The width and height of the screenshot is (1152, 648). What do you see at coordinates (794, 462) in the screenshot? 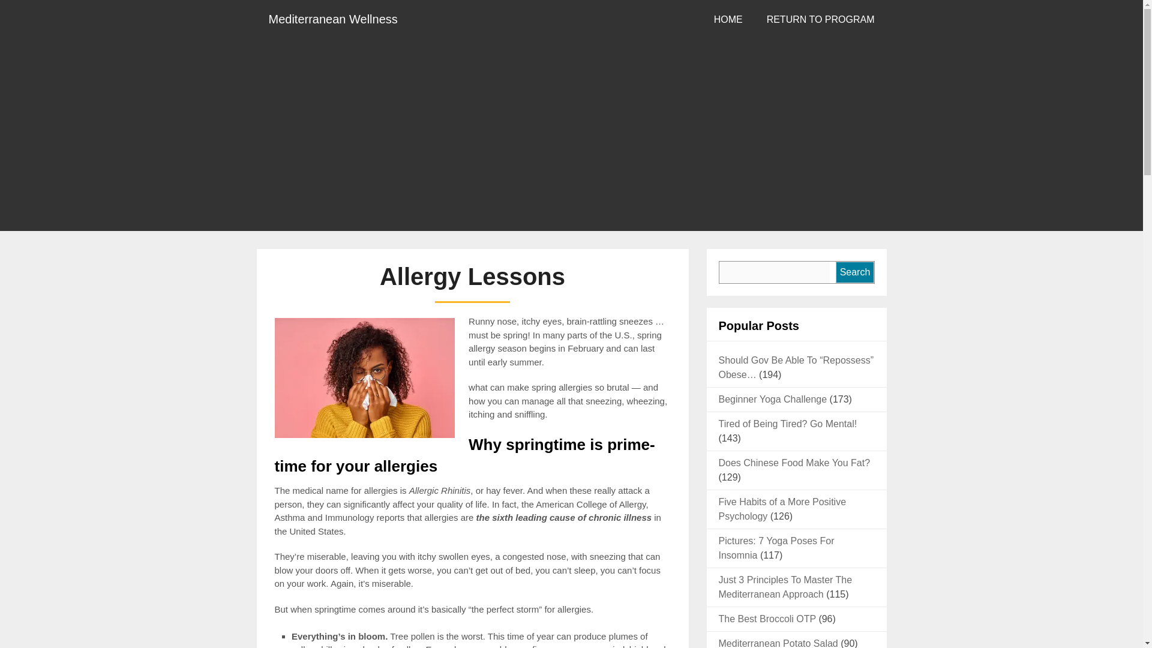
I see `Does Chinese Food Make You Fat?` at bounding box center [794, 462].